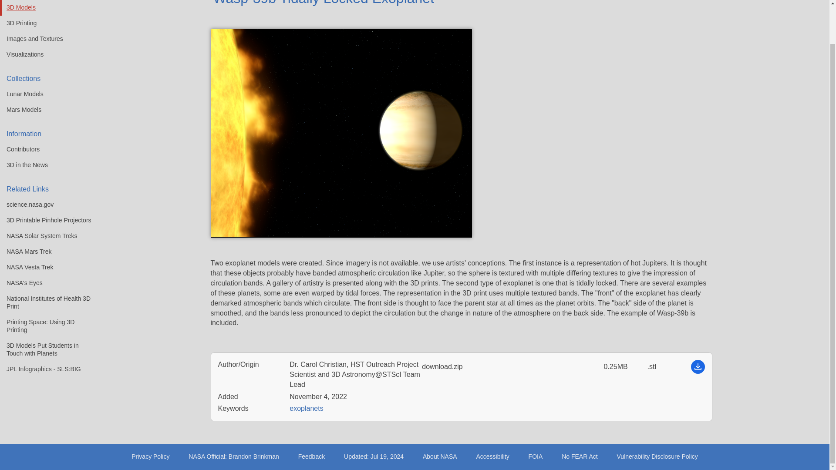 This screenshot has width=836, height=470. What do you see at coordinates (45, 283) in the screenshot?
I see `NASA's Eyes` at bounding box center [45, 283].